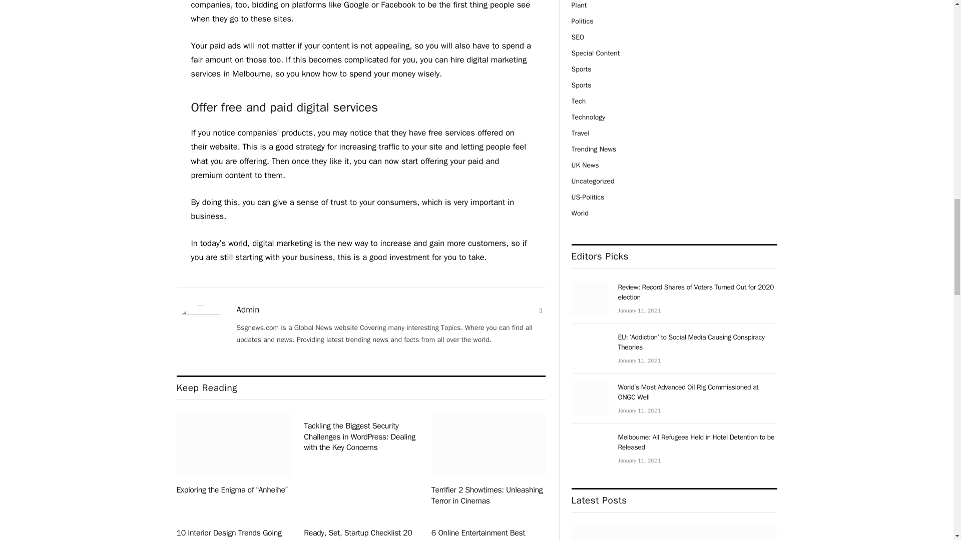 Image resolution: width=961 pixels, height=540 pixels. What do you see at coordinates (541, 311) in the screenshot?
I see `Website` at bounding box center [541, 311].